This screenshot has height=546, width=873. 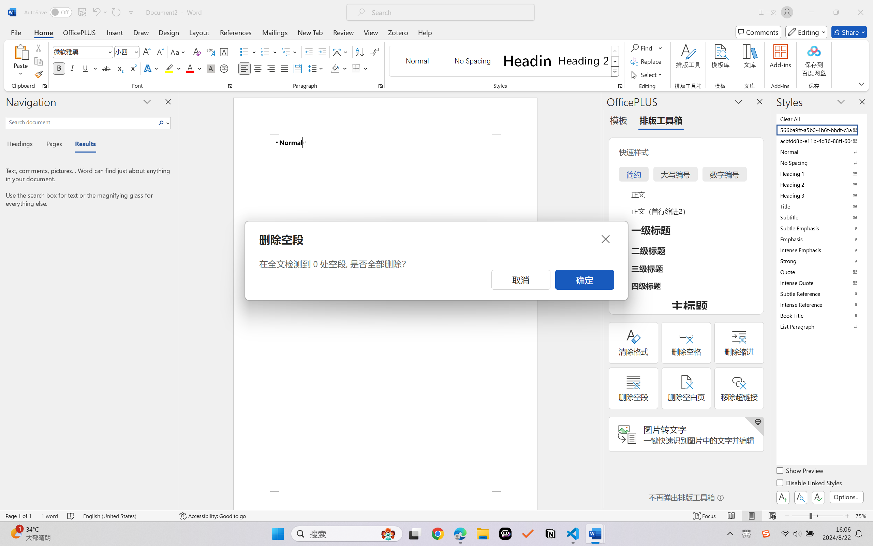 What do you see at coordinates (212, 516) in the screenshot?
I see `Accessibility Checker Accessibility: Good to go` at bounding box center [212, 516].